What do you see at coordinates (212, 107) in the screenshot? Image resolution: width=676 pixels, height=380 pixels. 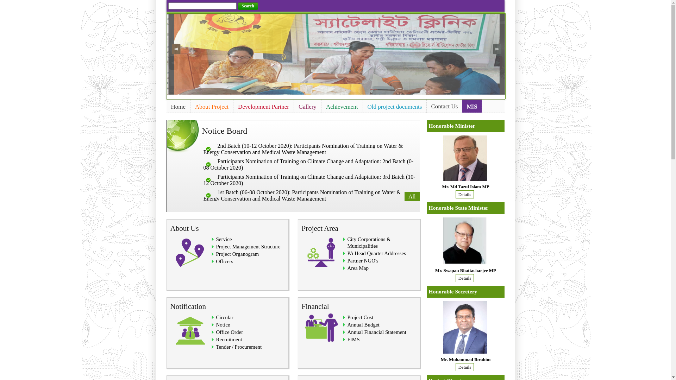 I see `About Project` at bounding box center [212, 107].